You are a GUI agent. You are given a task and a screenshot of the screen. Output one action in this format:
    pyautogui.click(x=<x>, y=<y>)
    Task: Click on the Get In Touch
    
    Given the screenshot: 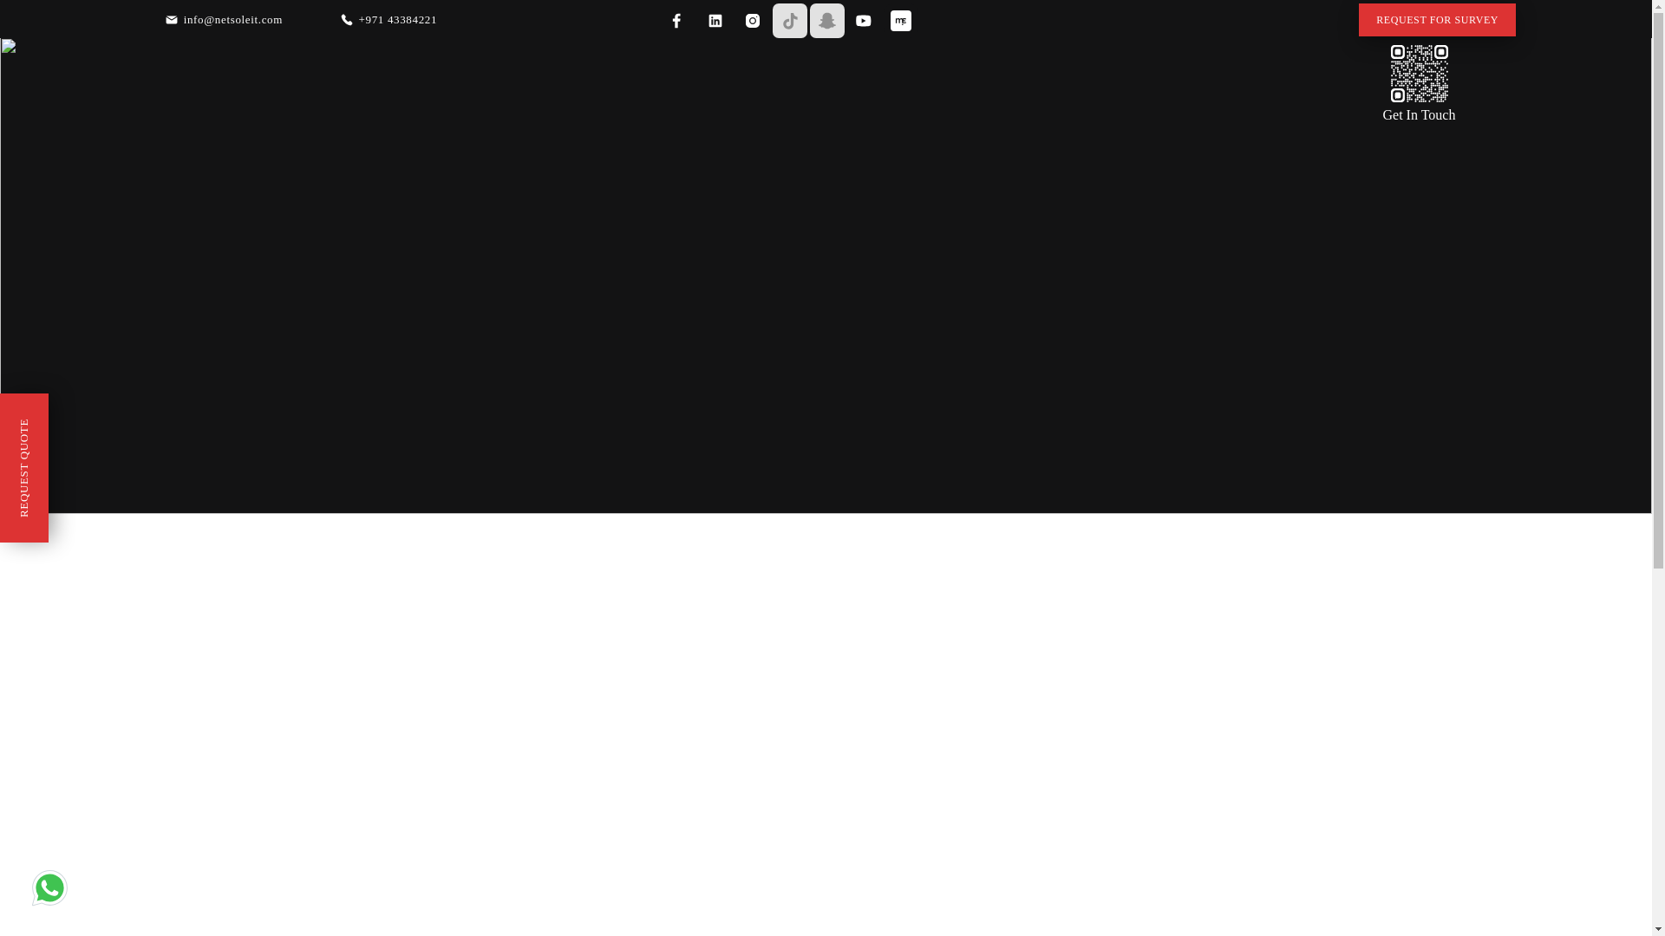 What is the action you would take?
    pyautogui.click(x=1419, y=114)
    